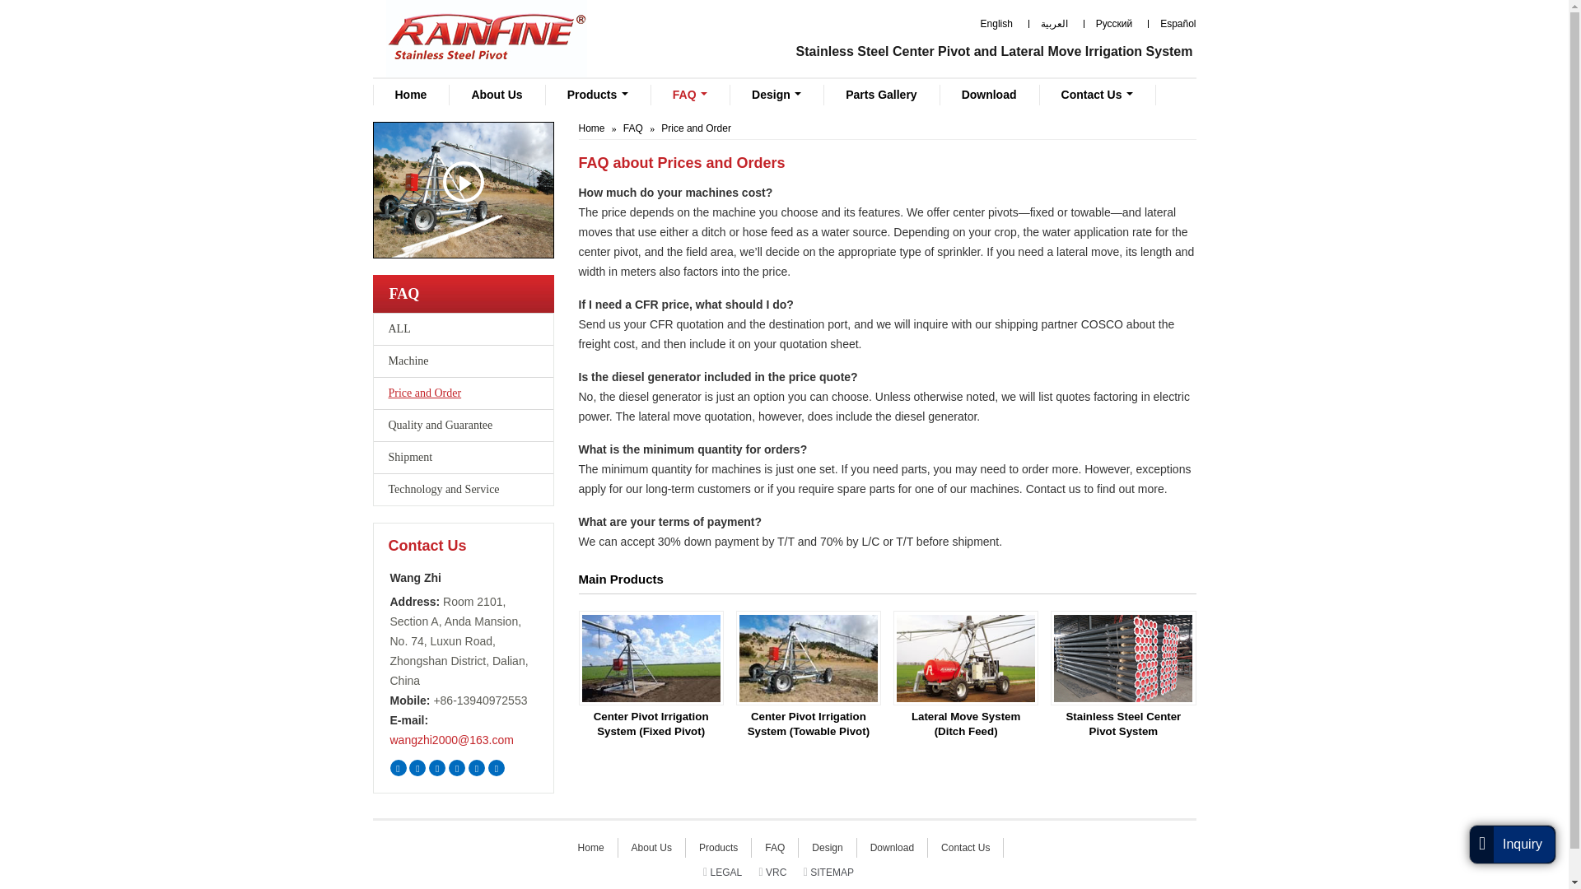 The height and width of the screenshot is (889, 1581). I want to click on ETW Cloud System, so click(496, 767).